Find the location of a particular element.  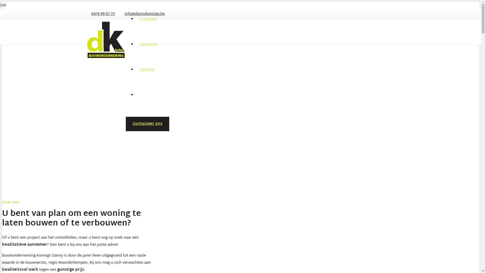

Contacteer ons is located at coordinates (148, 124).